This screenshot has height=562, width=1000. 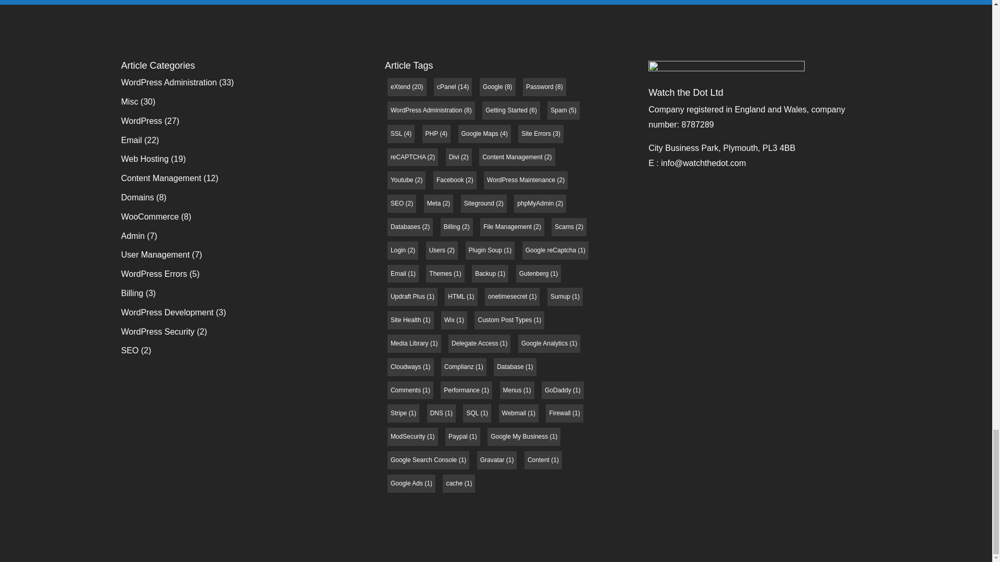 What do you see at coordinates (137, 197) in the screenshot?
I see `Domains` at bounding box center [137, 197].